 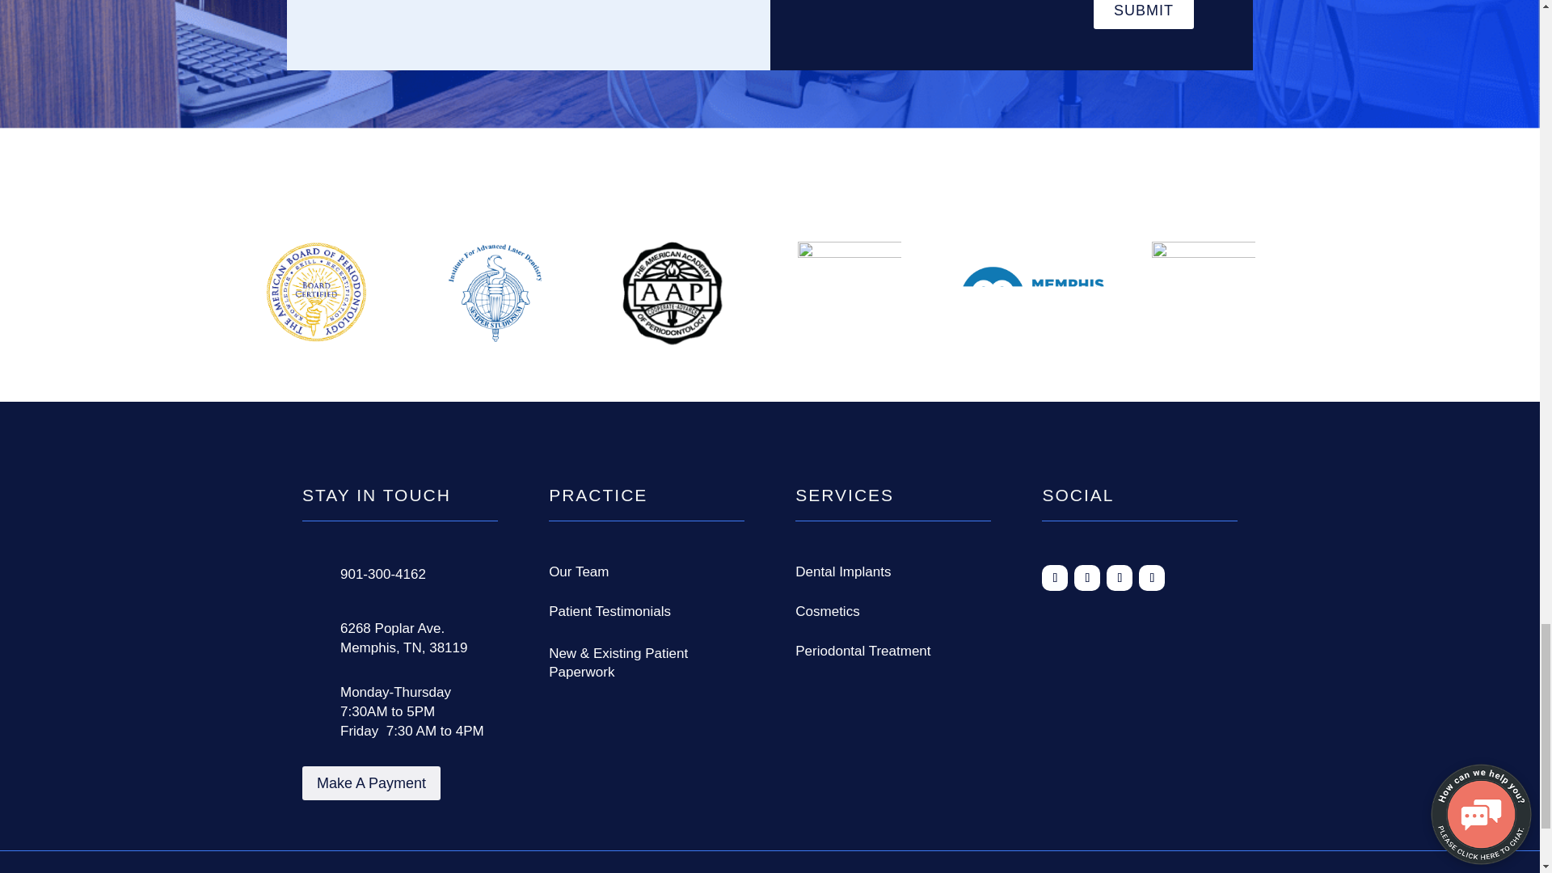 I want to click on Follow on Youtube, so click(x=1152, y=441).